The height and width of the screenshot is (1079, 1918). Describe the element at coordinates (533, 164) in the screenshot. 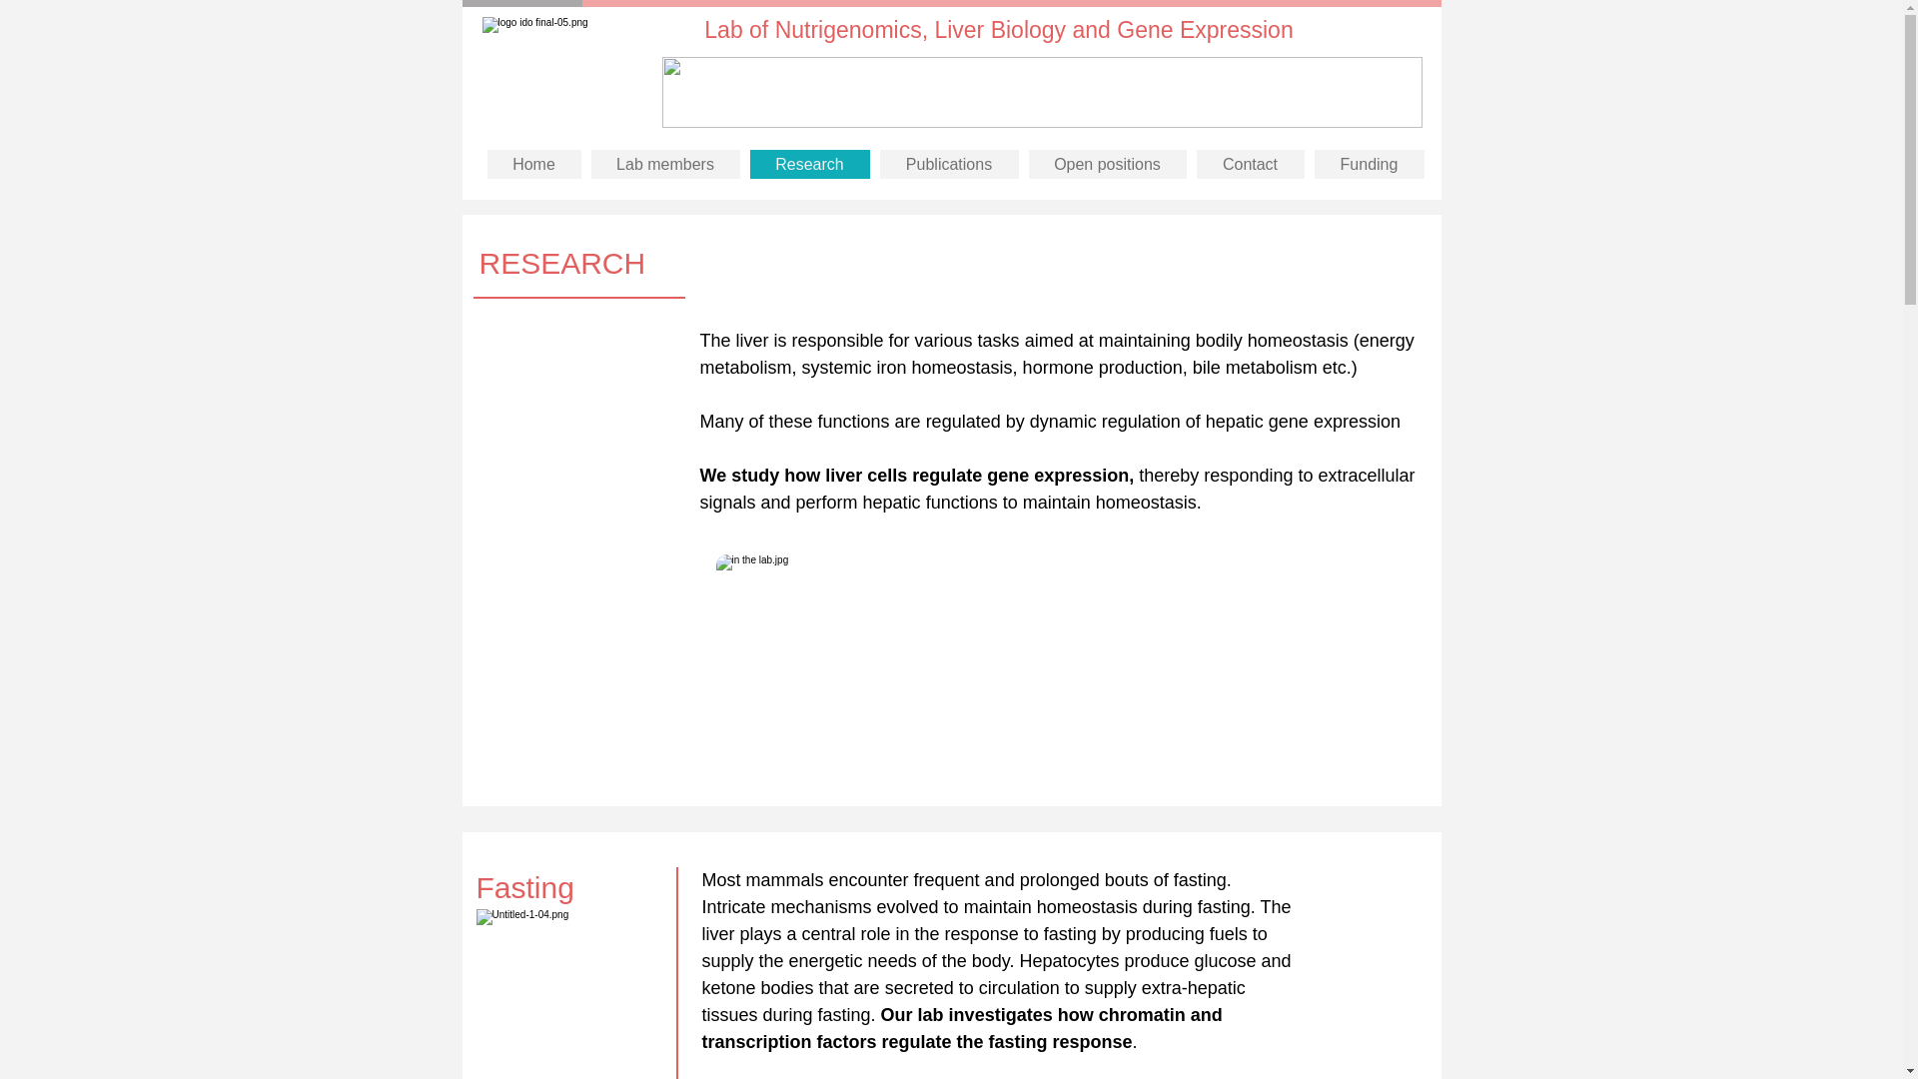

I see `Home` at that location.